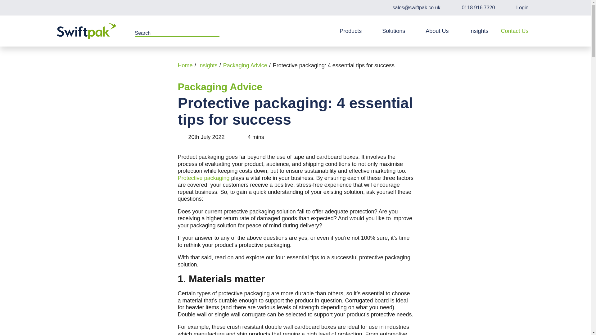 The height and width of the screenshot is (335, 596). What do you see at coordinates (398, 31) in the screenshot?
I see `Solutions` at bounding box center [398, 31].